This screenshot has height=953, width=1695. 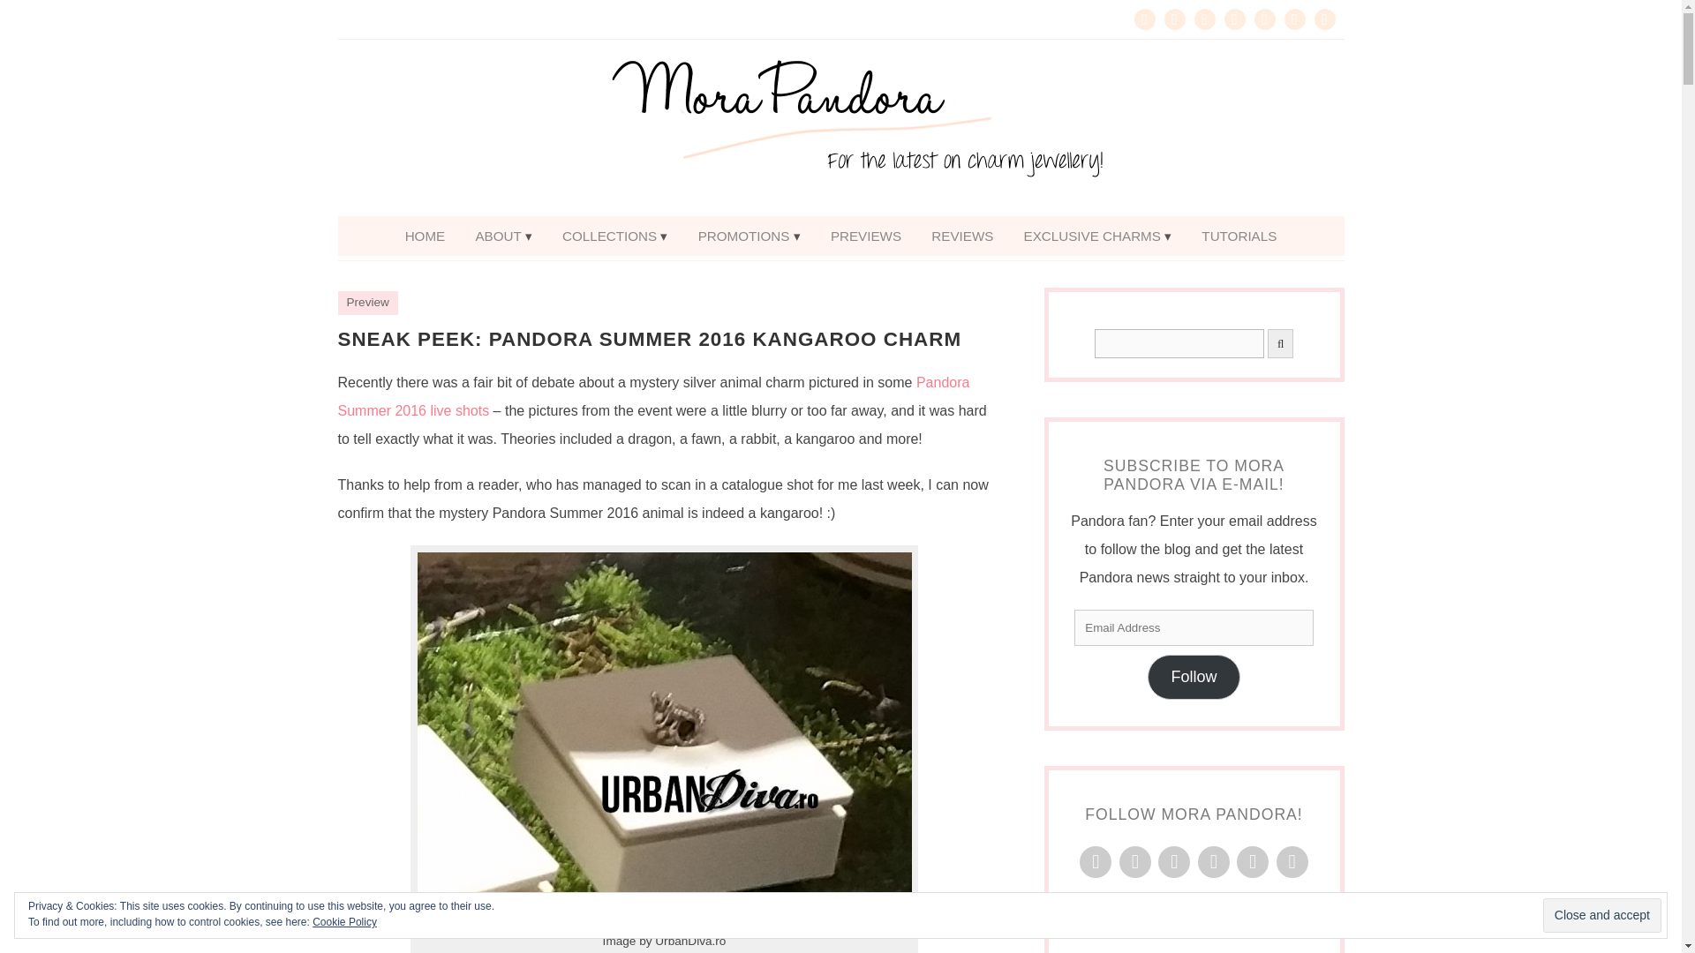 I want to click on REVIEWS, so click(x=962, y=236).